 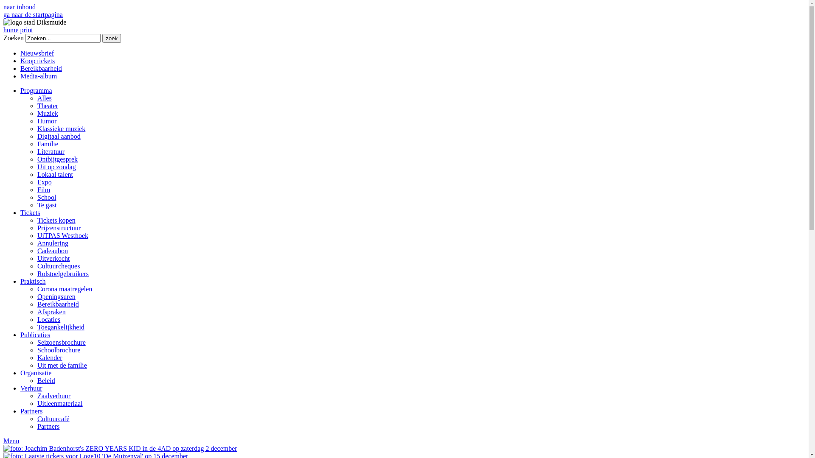 What do you see at coordinates (48, 106) in the screenshot?
I see `Theater` at bounding box center [48, 106].